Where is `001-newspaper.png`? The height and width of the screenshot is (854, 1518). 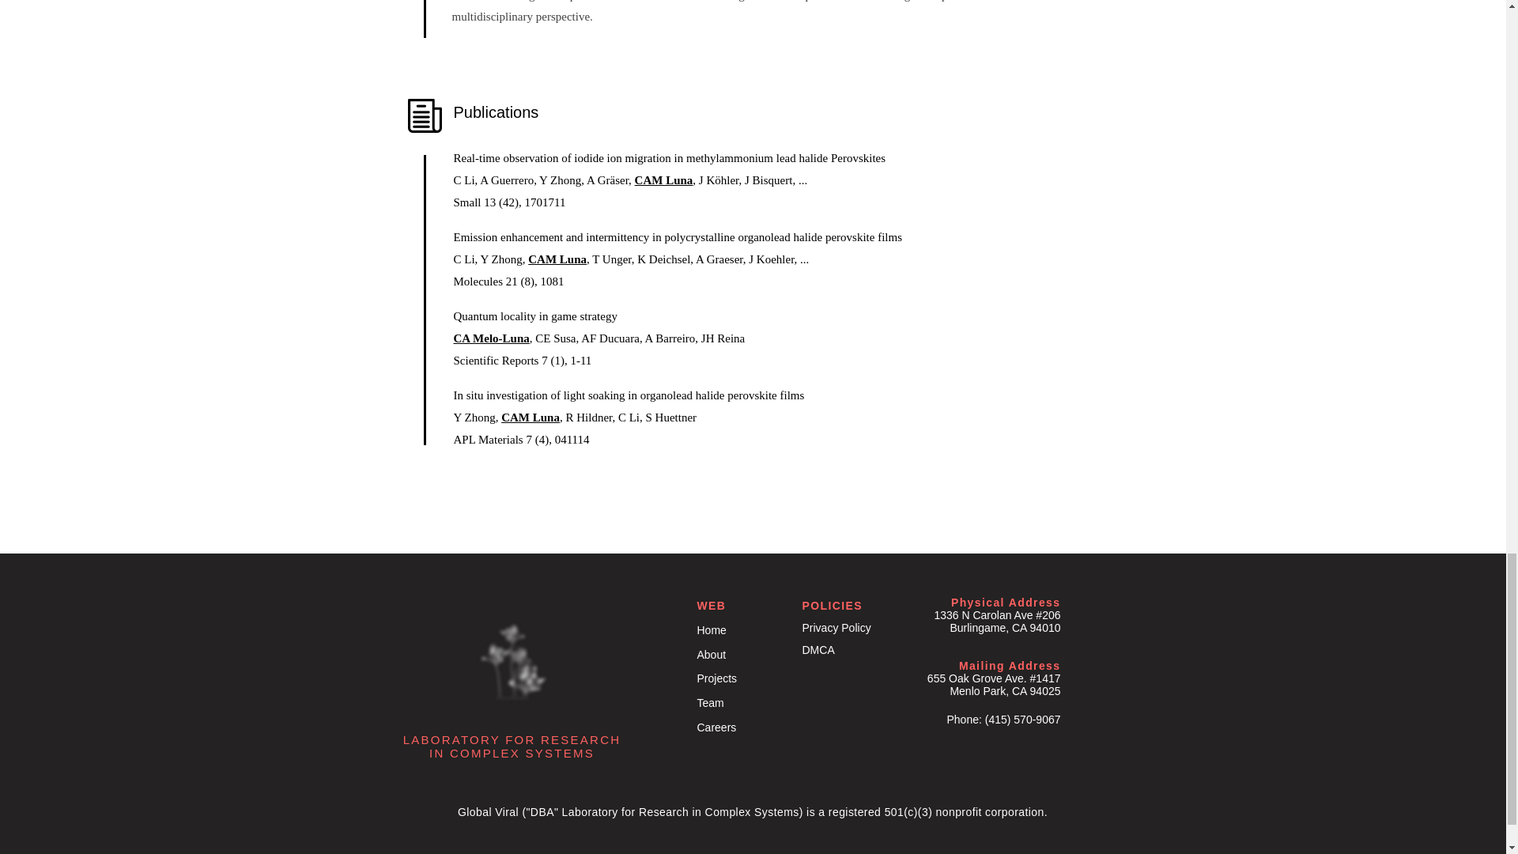 001-newspaper.png is located at coordinates (425, 115).